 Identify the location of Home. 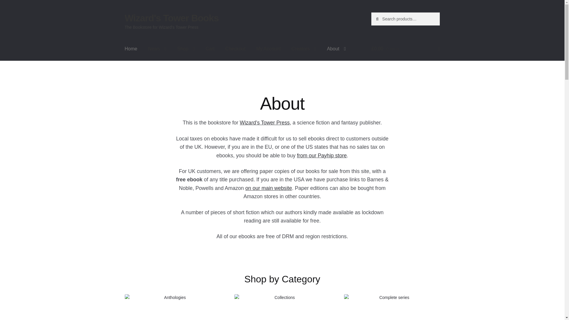
(131, 49).